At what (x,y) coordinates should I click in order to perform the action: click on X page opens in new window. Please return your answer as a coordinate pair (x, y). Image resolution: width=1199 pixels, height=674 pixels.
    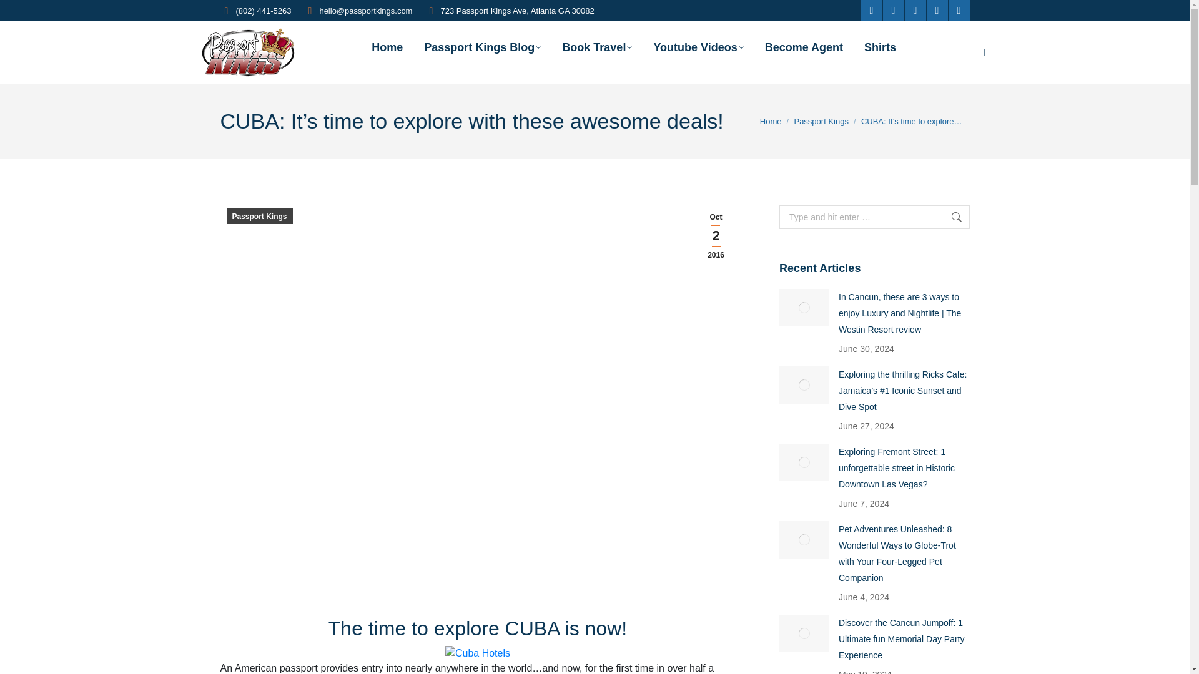
    Looking at the image, I should click on (893, 10).